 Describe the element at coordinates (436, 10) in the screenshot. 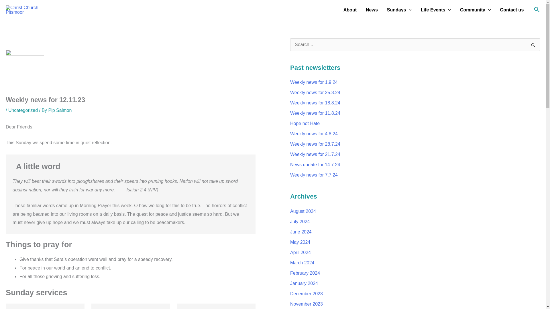

I see `Life Events` at that location.